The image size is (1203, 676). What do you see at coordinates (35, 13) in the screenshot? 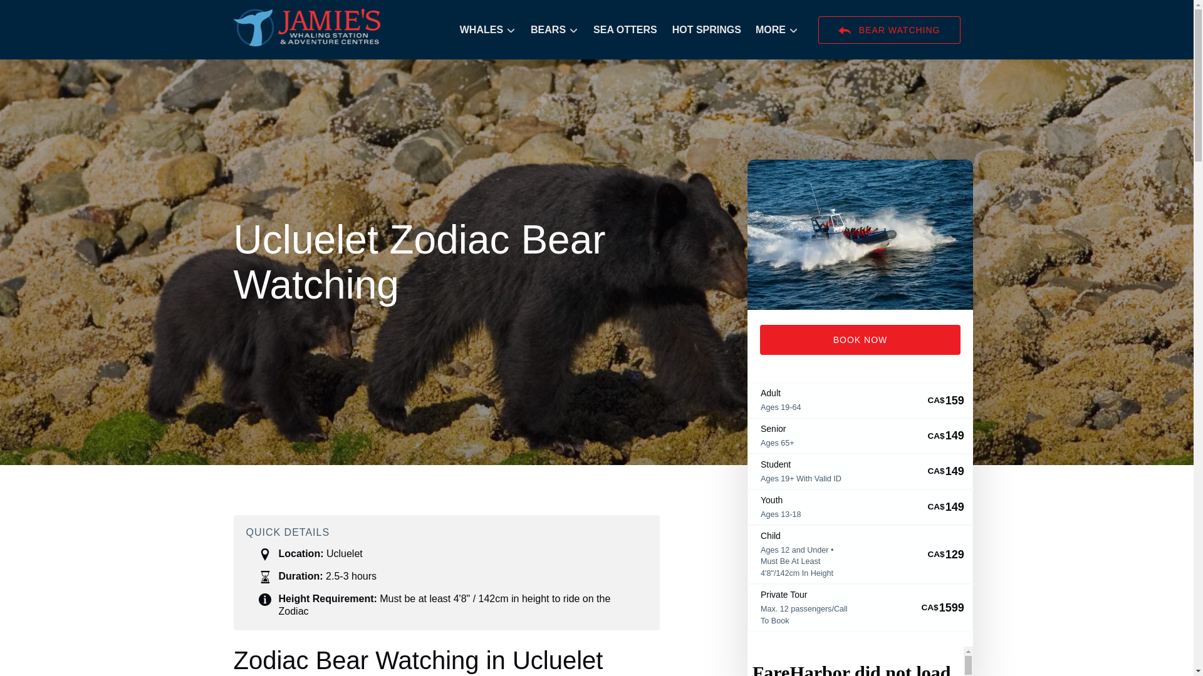
I see `Skip to footer` at bounding box center [35, 13].